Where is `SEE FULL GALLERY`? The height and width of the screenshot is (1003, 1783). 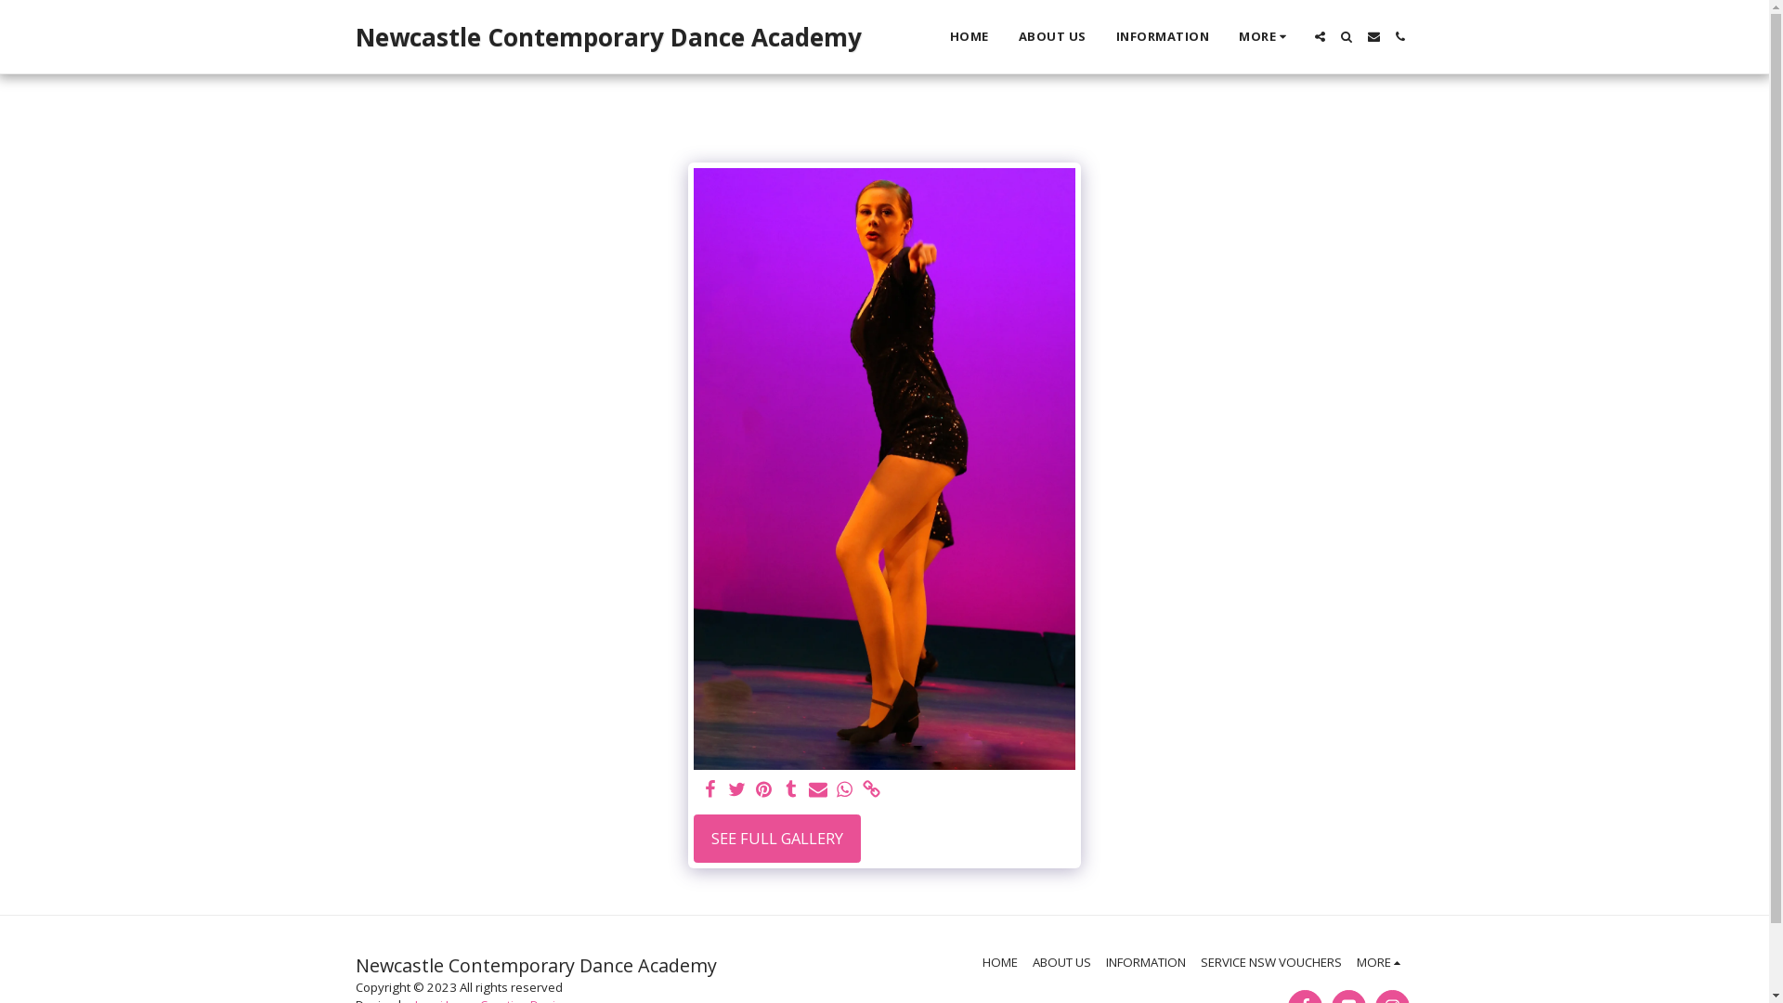
SEE FULL GALLERY is located at coordinates (777, 839).